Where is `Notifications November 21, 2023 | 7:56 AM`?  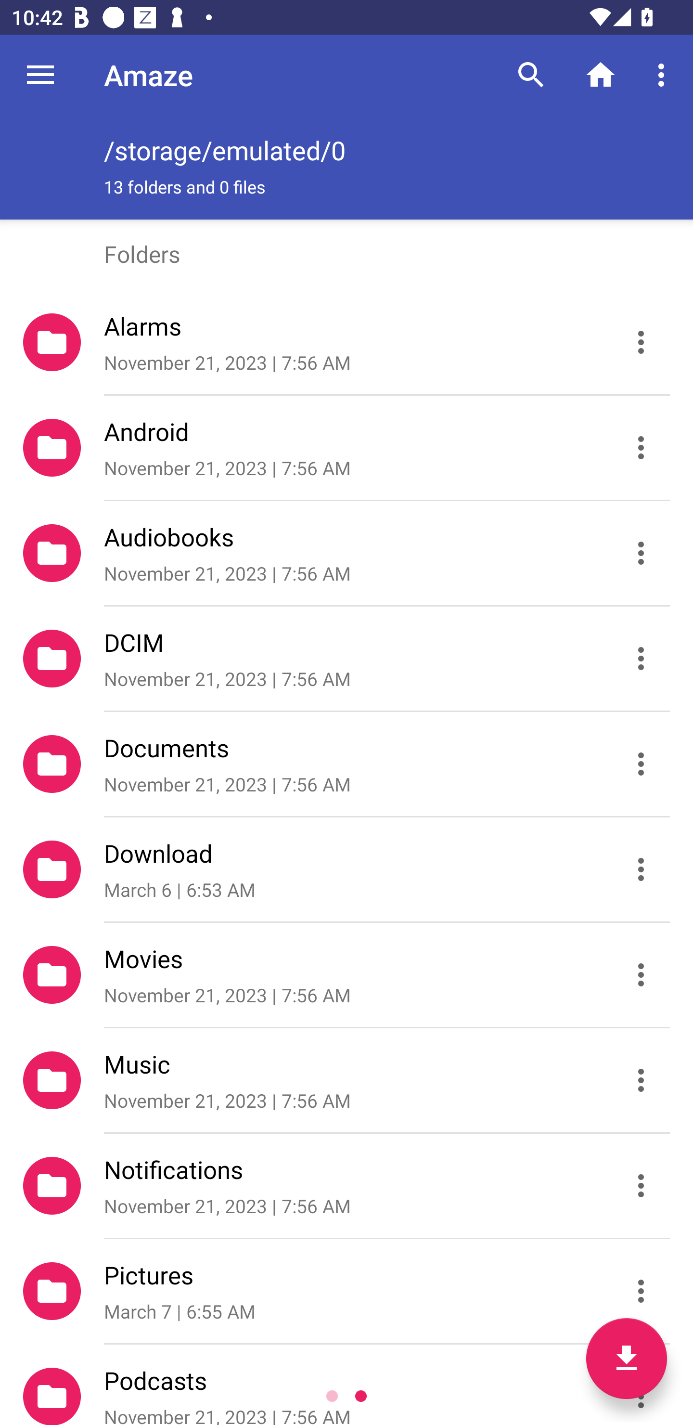 Notifications November 21, 2023 | 7:56 AM is located at coordinates (346, 1186).